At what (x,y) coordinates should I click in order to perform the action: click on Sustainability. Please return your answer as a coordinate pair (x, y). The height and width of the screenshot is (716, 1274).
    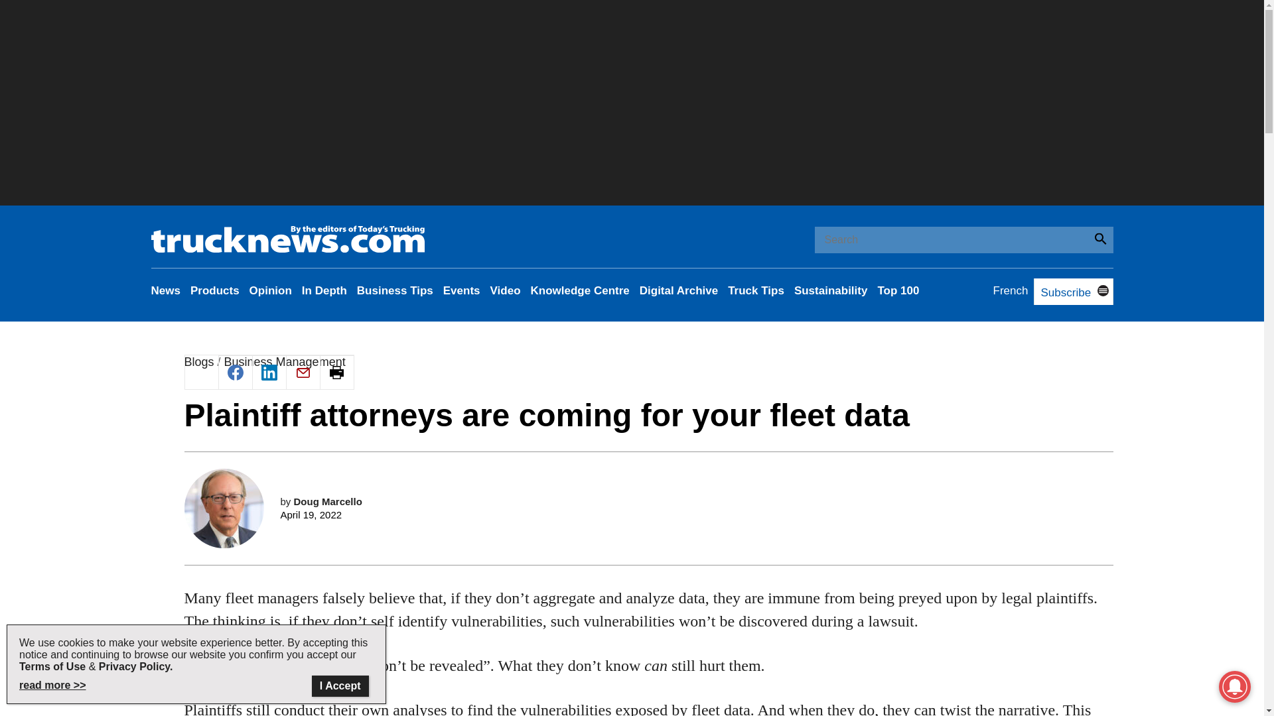
    Looking at the image, I should click on (831, 290).